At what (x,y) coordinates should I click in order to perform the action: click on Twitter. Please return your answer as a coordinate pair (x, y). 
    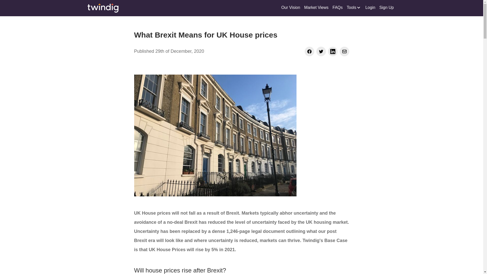
    Looking at the image, I should click on (321, 51).